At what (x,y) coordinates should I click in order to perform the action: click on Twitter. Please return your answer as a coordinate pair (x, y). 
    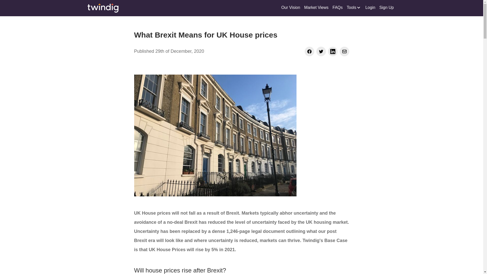
    Looking at the image, I should click on (321, 51).